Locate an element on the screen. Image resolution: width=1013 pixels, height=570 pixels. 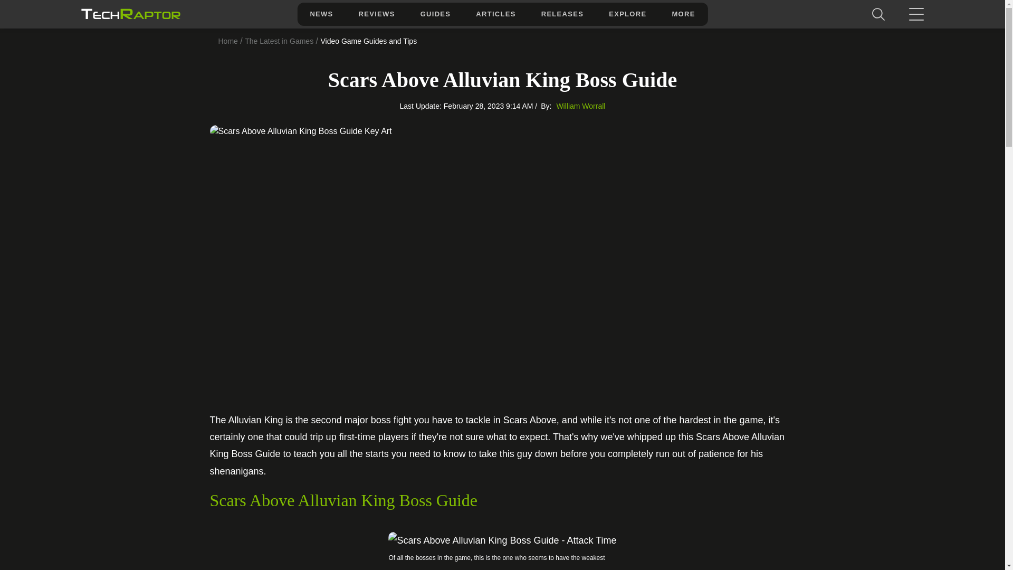
NEWS is located at coordinates (321, 14).